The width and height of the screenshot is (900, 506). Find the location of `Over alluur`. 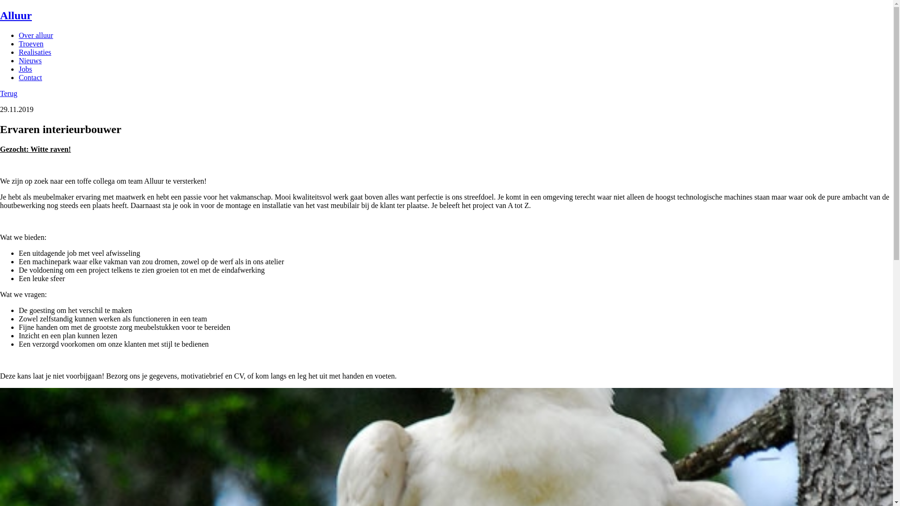

Over alluur is located at coordinates (36, 36).